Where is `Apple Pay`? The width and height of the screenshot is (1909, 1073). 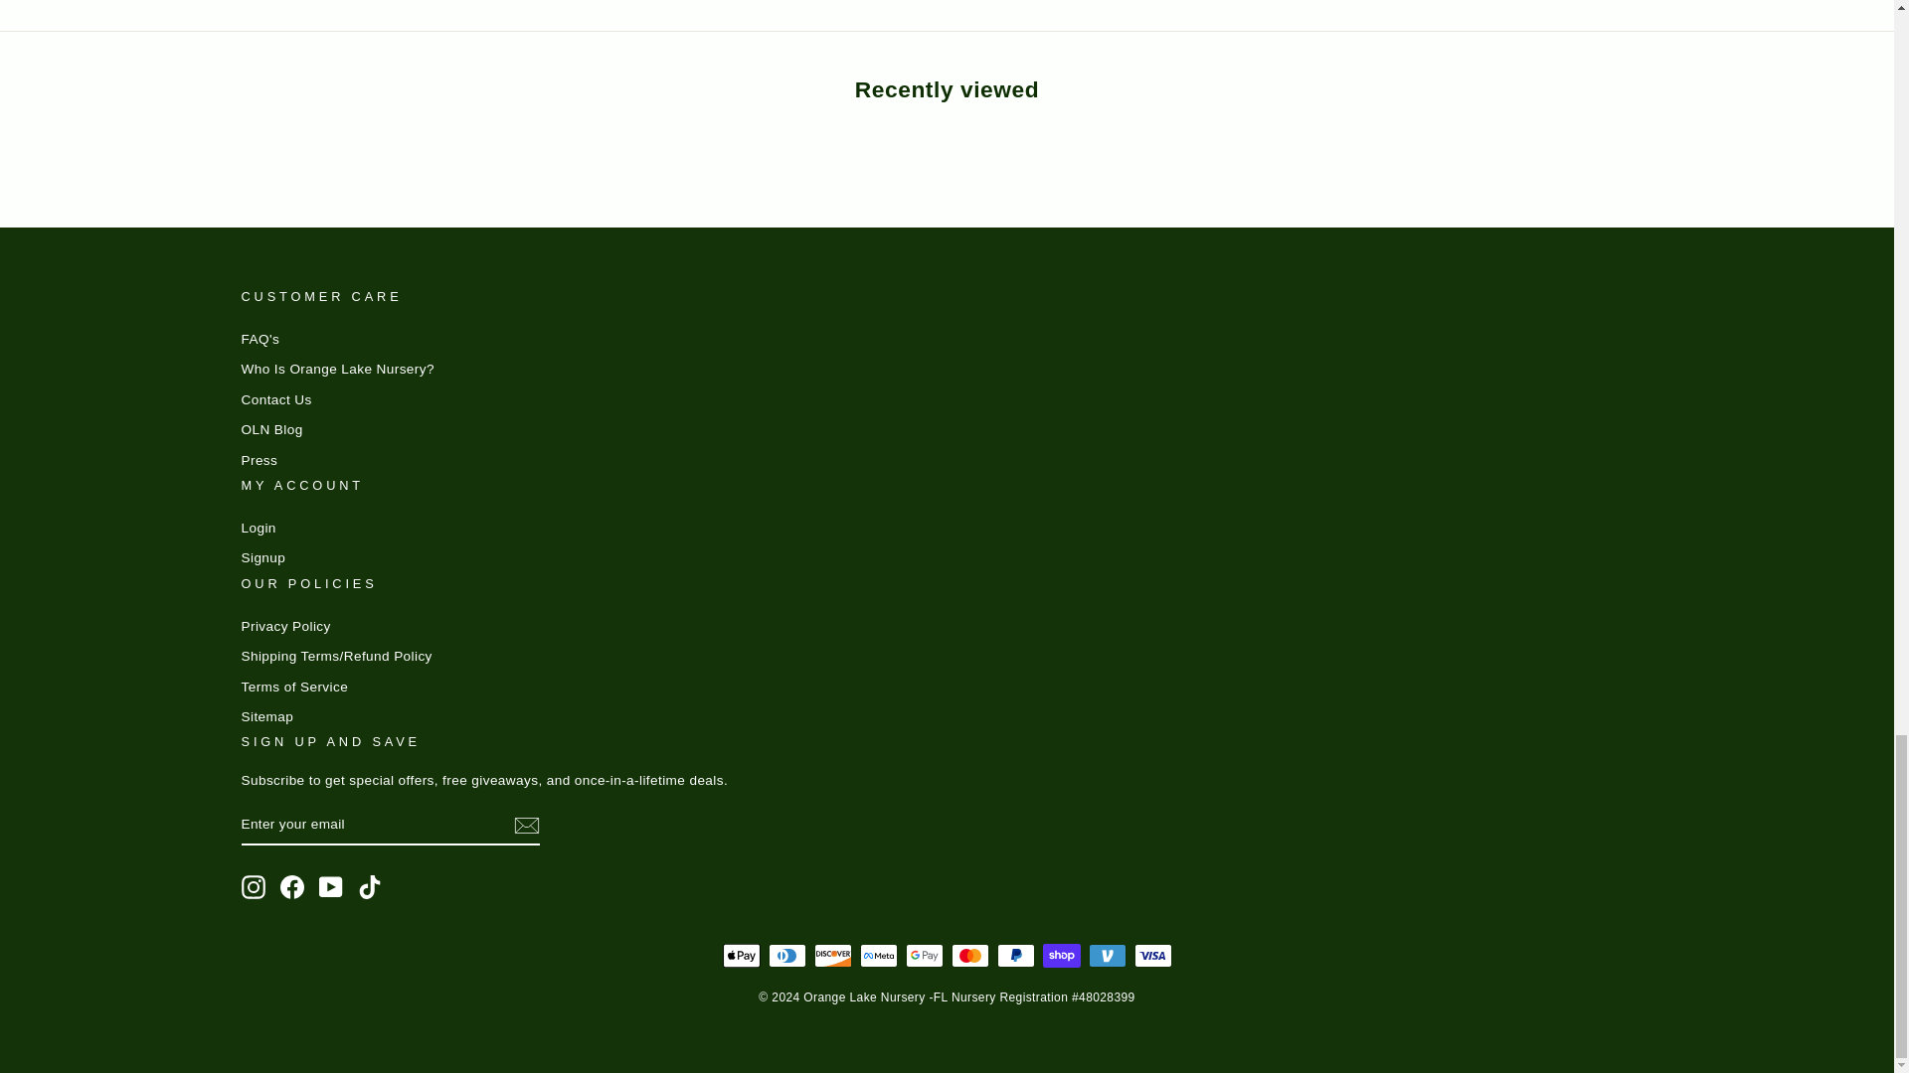 Apple Pay is located at coordinates (740, 956).